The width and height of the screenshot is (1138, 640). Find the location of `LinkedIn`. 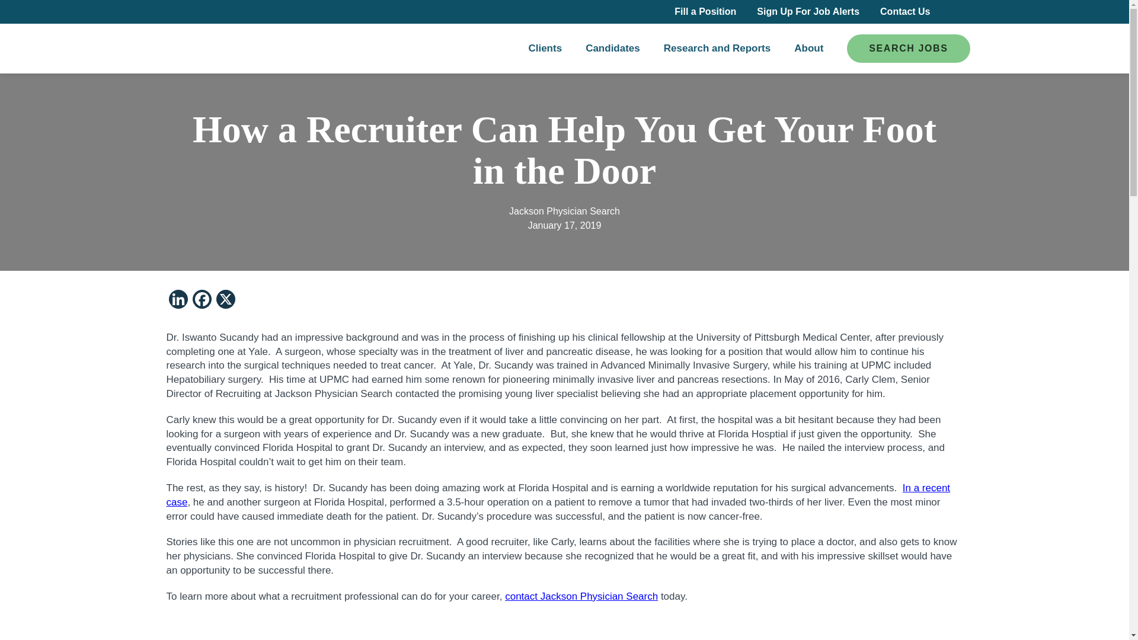

LinkedIn is located at coordinates (178, 300).